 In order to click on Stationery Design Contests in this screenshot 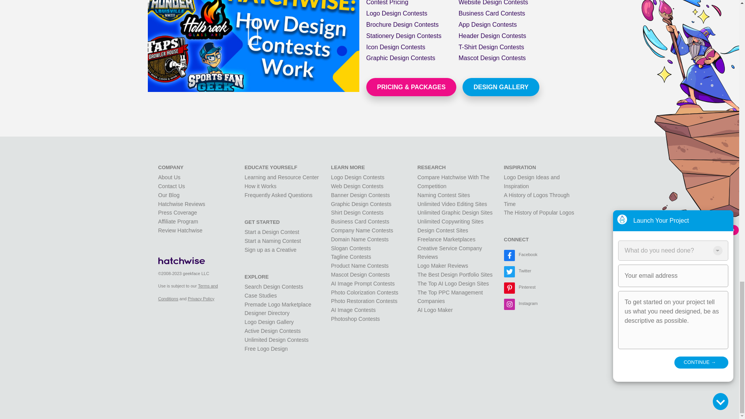, I will do `click(404, 36)`.